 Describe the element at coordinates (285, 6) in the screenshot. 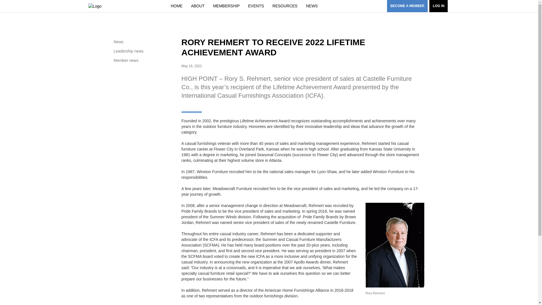

I see `Resources` at that location.